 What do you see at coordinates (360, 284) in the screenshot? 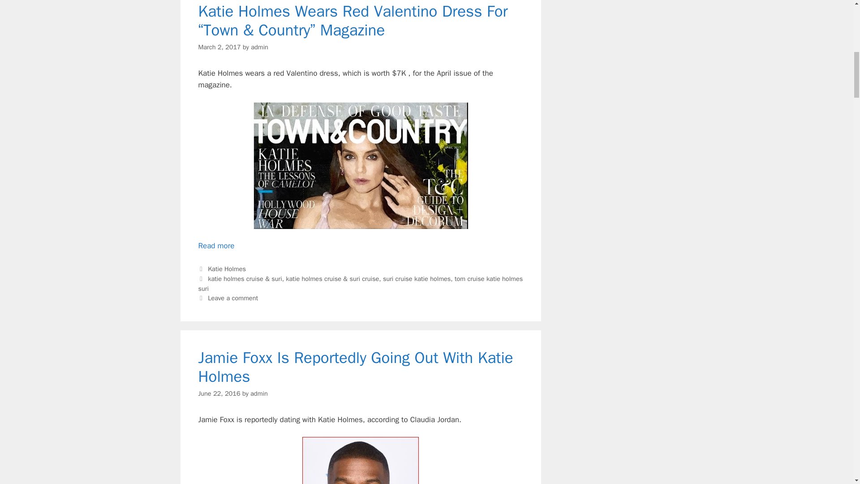
I see `tom cruise katie holmes suri` at bounding box center [360, 284].